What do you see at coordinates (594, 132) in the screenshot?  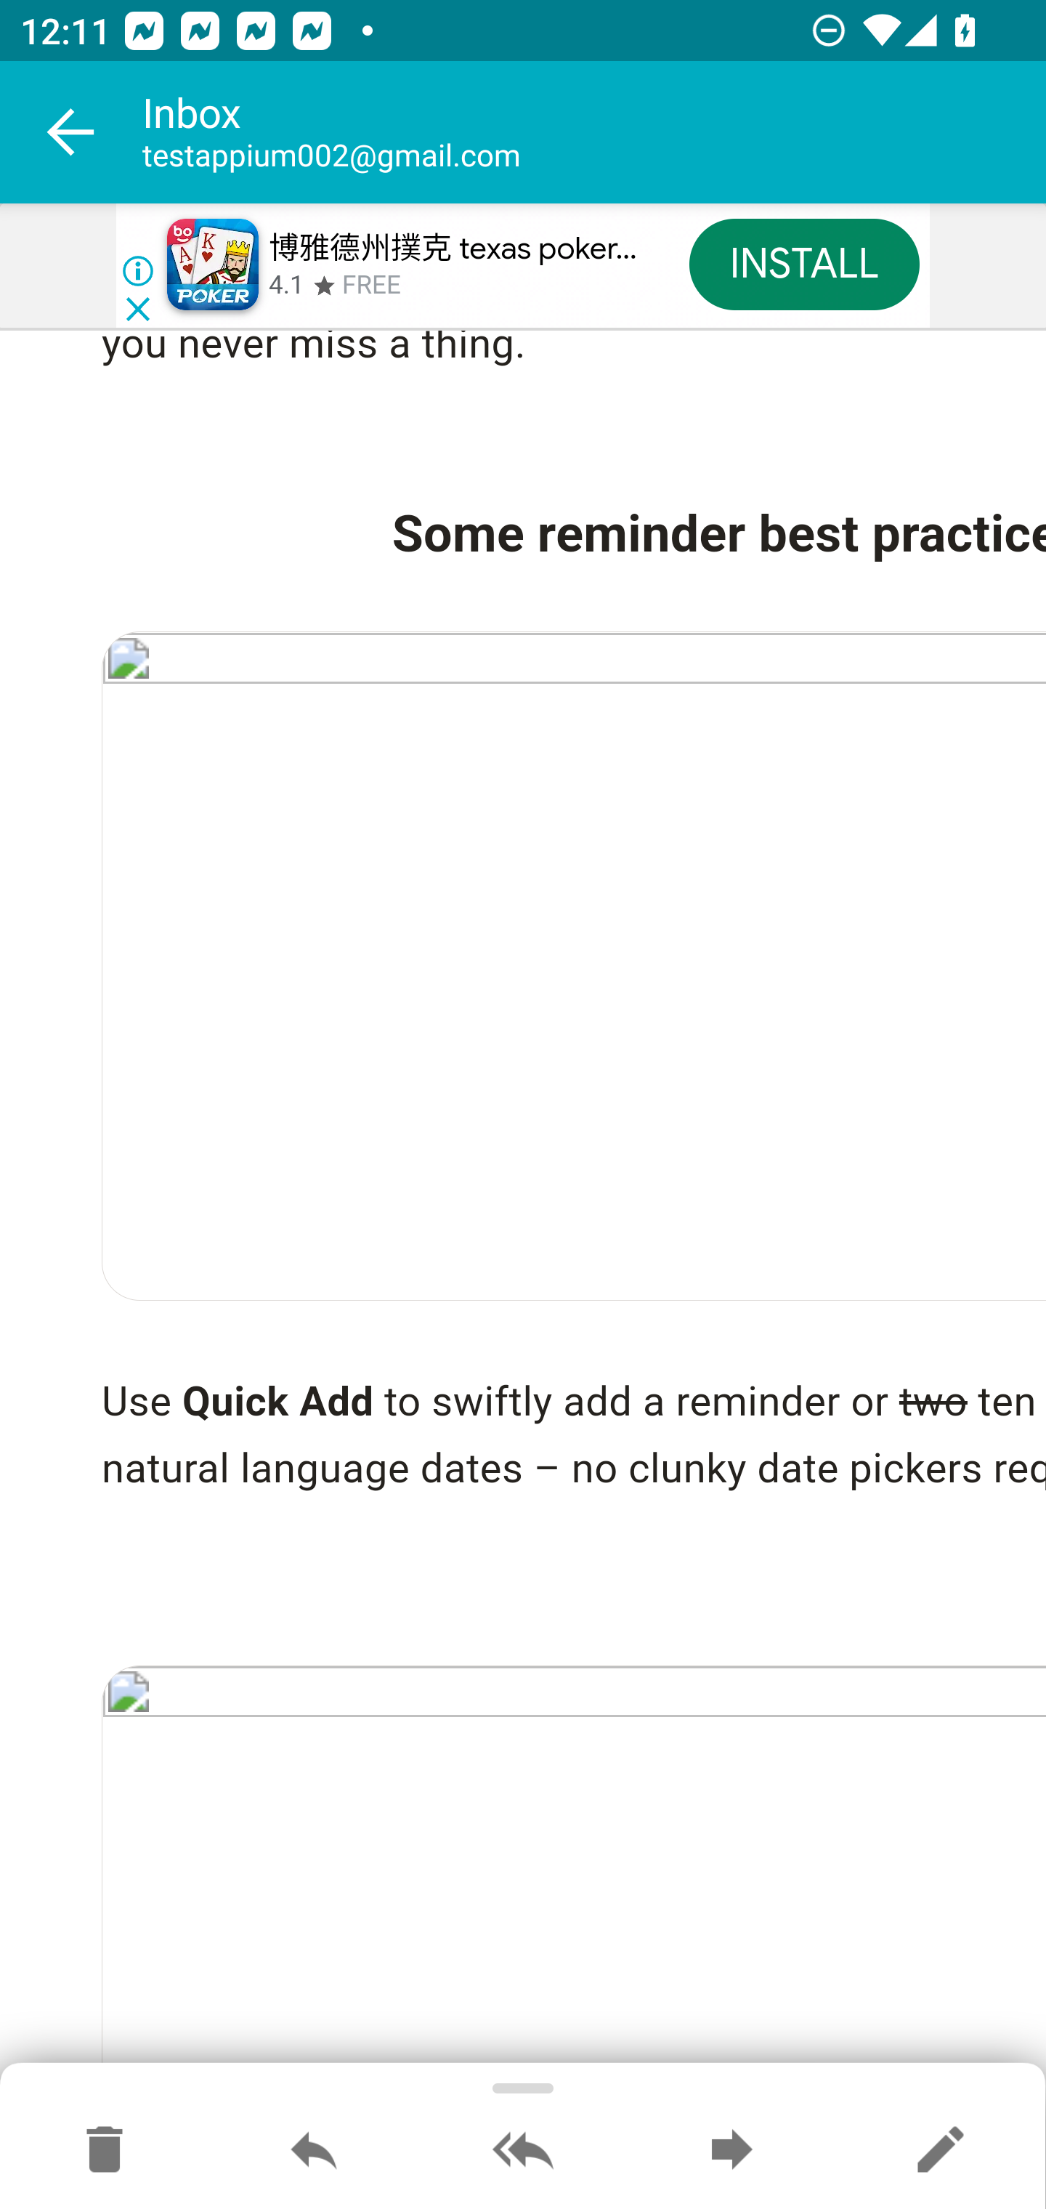 I see `Inbox testappium002@gmail.com` at bounding box center [594, 132].